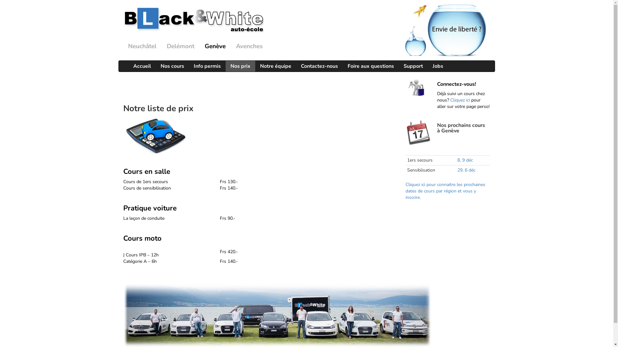 The height and width of the screenshot is (347, 618). Describe the element at coordinates (173, 66) in the screenshot. I see `Nos cours` at that location.